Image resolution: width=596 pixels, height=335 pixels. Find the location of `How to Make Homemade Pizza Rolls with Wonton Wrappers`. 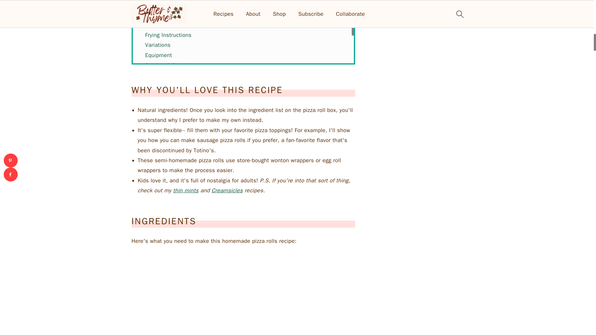

How to Make Homemade Pizza Rolls with Wonton Wrappers is located at coordinates (221, 15).